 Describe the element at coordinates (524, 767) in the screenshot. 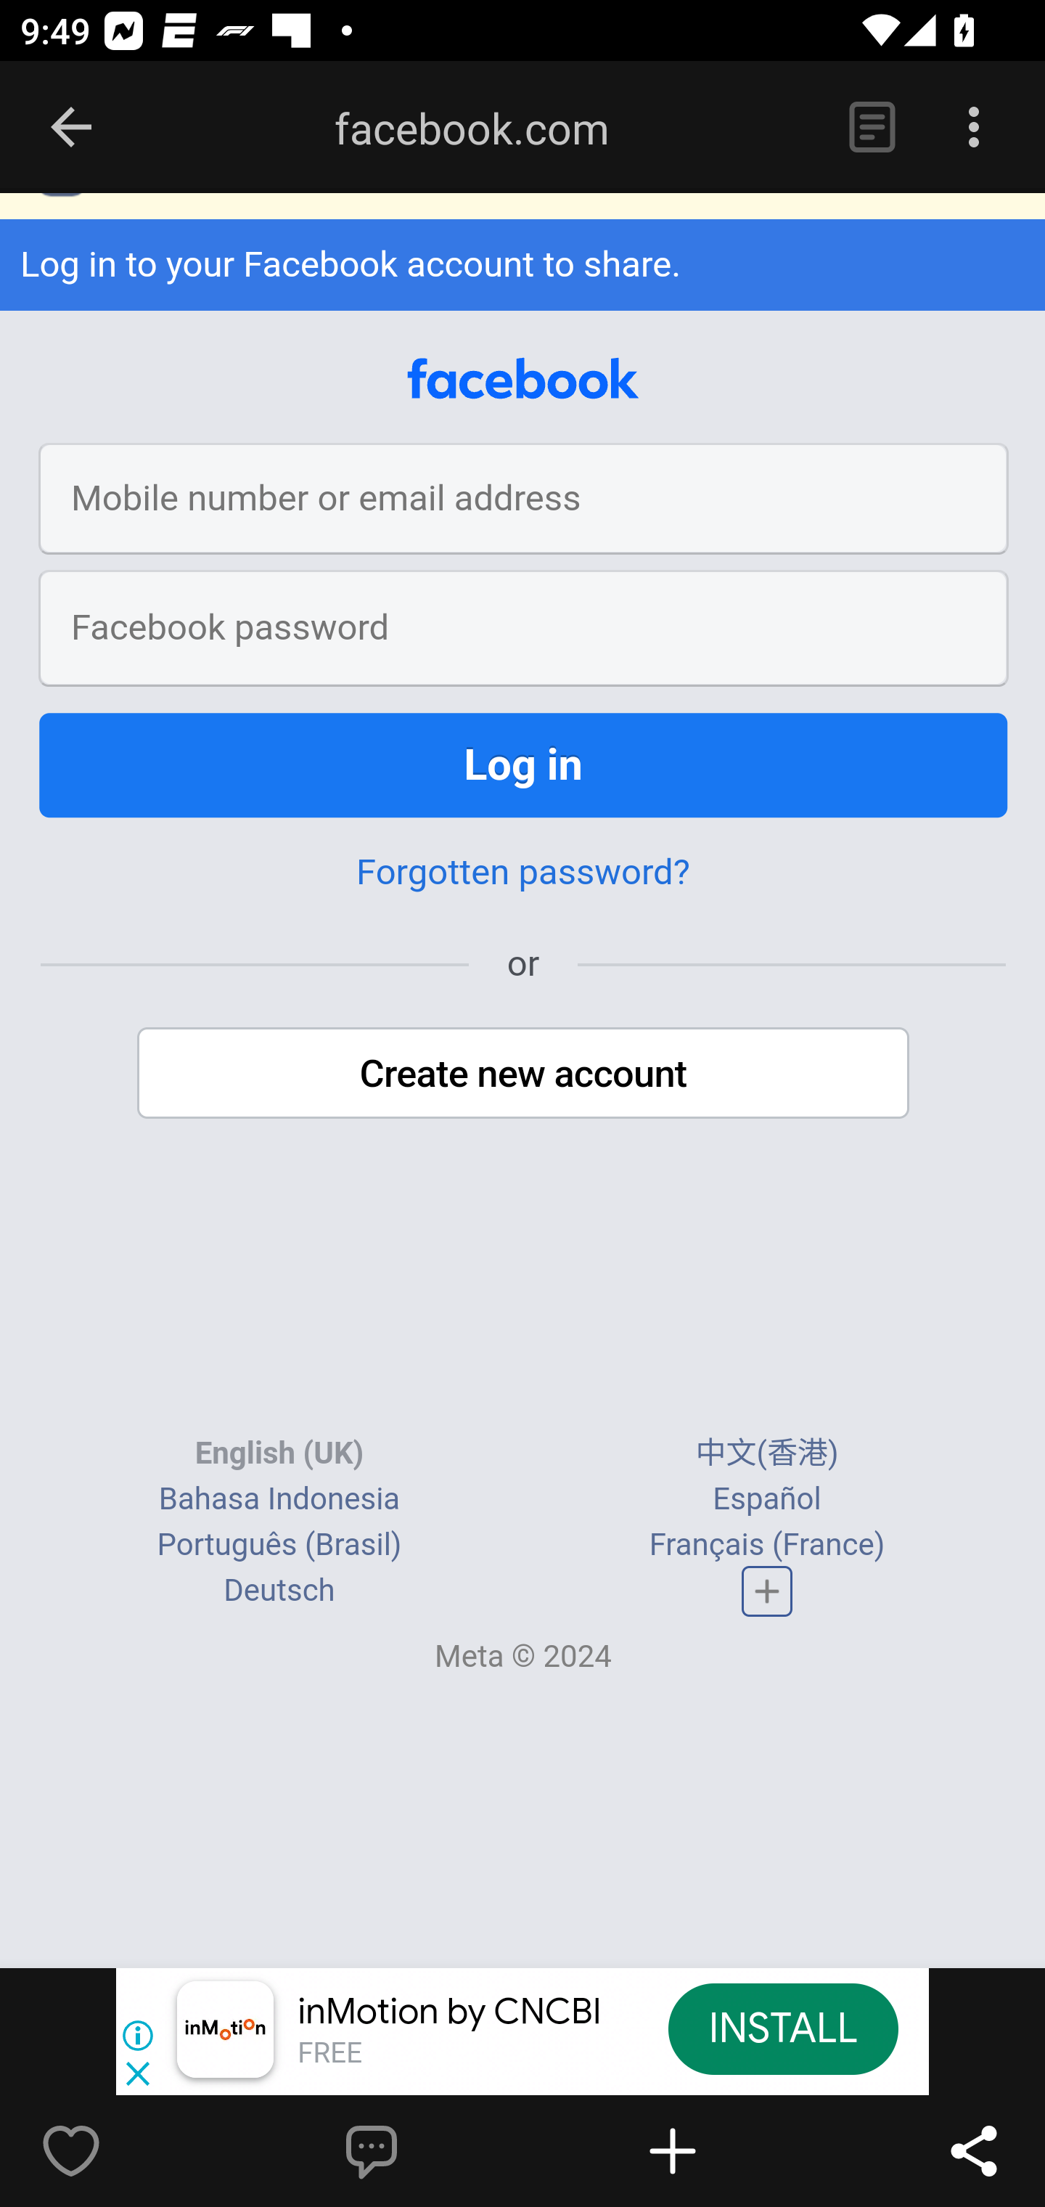

I see `Log in` at that location.